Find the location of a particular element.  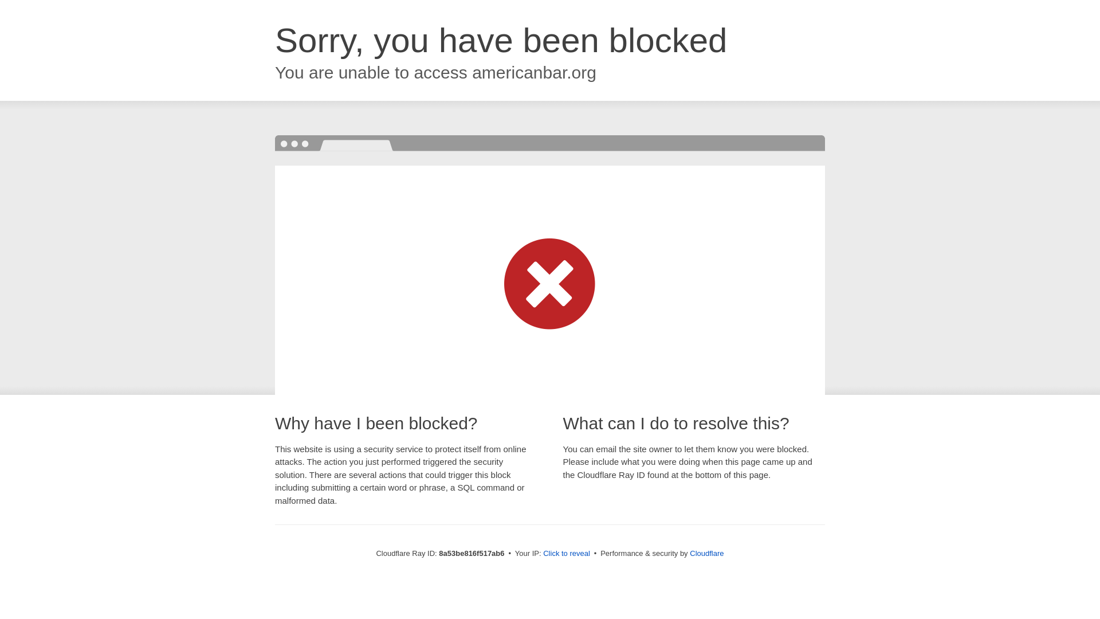

Click to reveal is located at coordinates (566, 554).